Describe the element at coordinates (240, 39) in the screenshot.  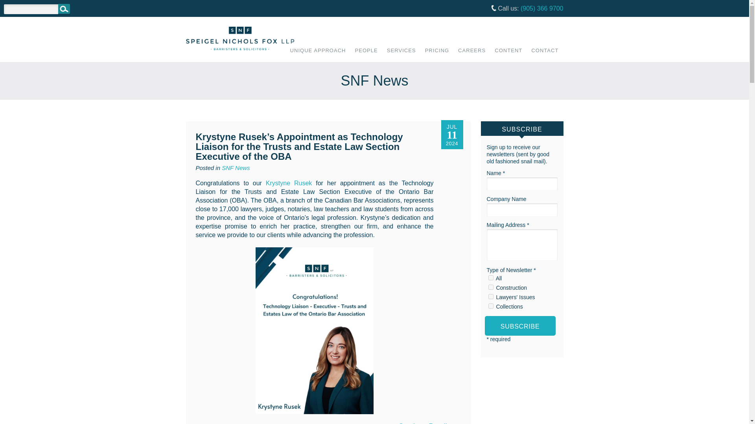
I see `Speigel Nichols Fox LLP` at that location.